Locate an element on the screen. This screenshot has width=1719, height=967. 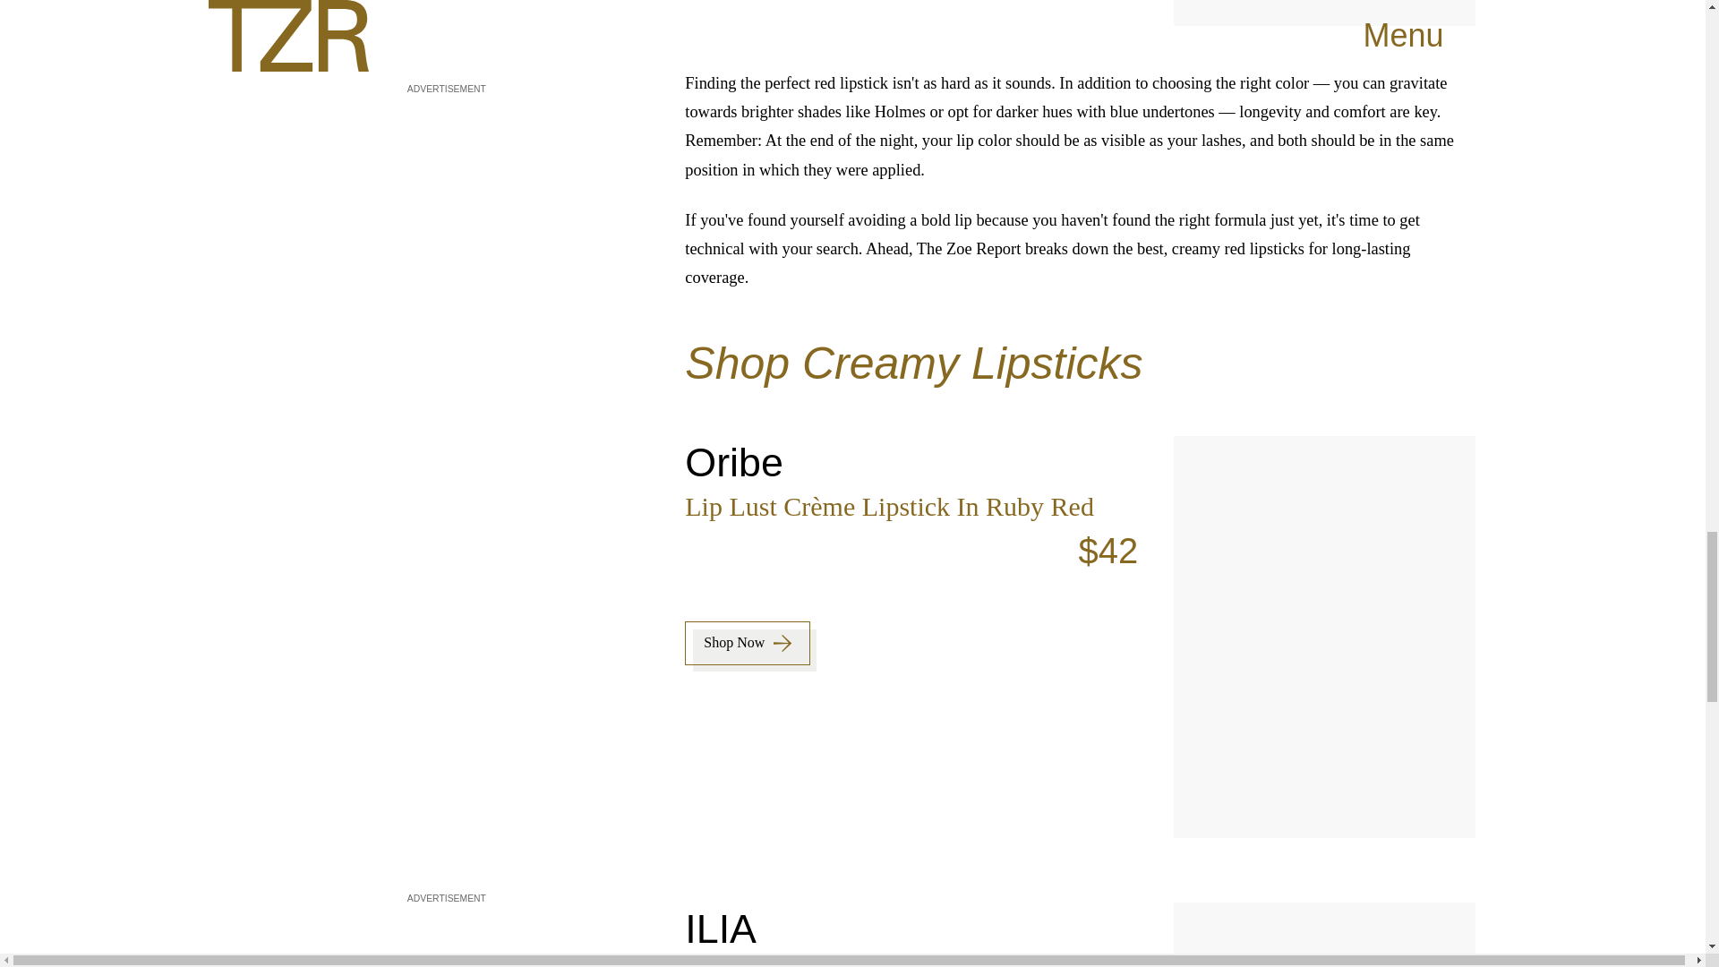
Shop Now is located at coordinates (748, 643).